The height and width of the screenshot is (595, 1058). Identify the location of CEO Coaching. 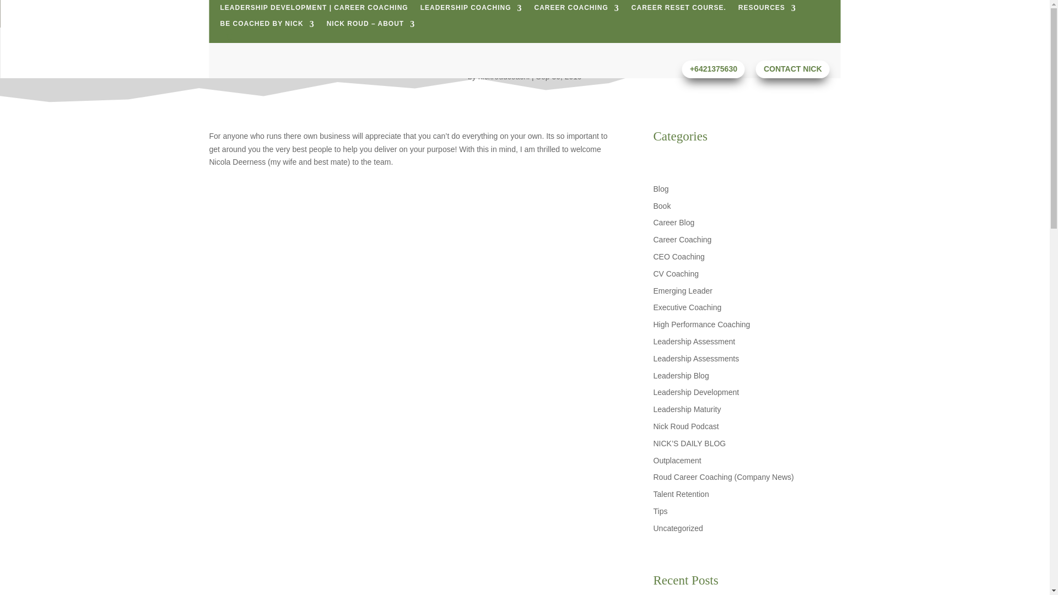
(679, 257).